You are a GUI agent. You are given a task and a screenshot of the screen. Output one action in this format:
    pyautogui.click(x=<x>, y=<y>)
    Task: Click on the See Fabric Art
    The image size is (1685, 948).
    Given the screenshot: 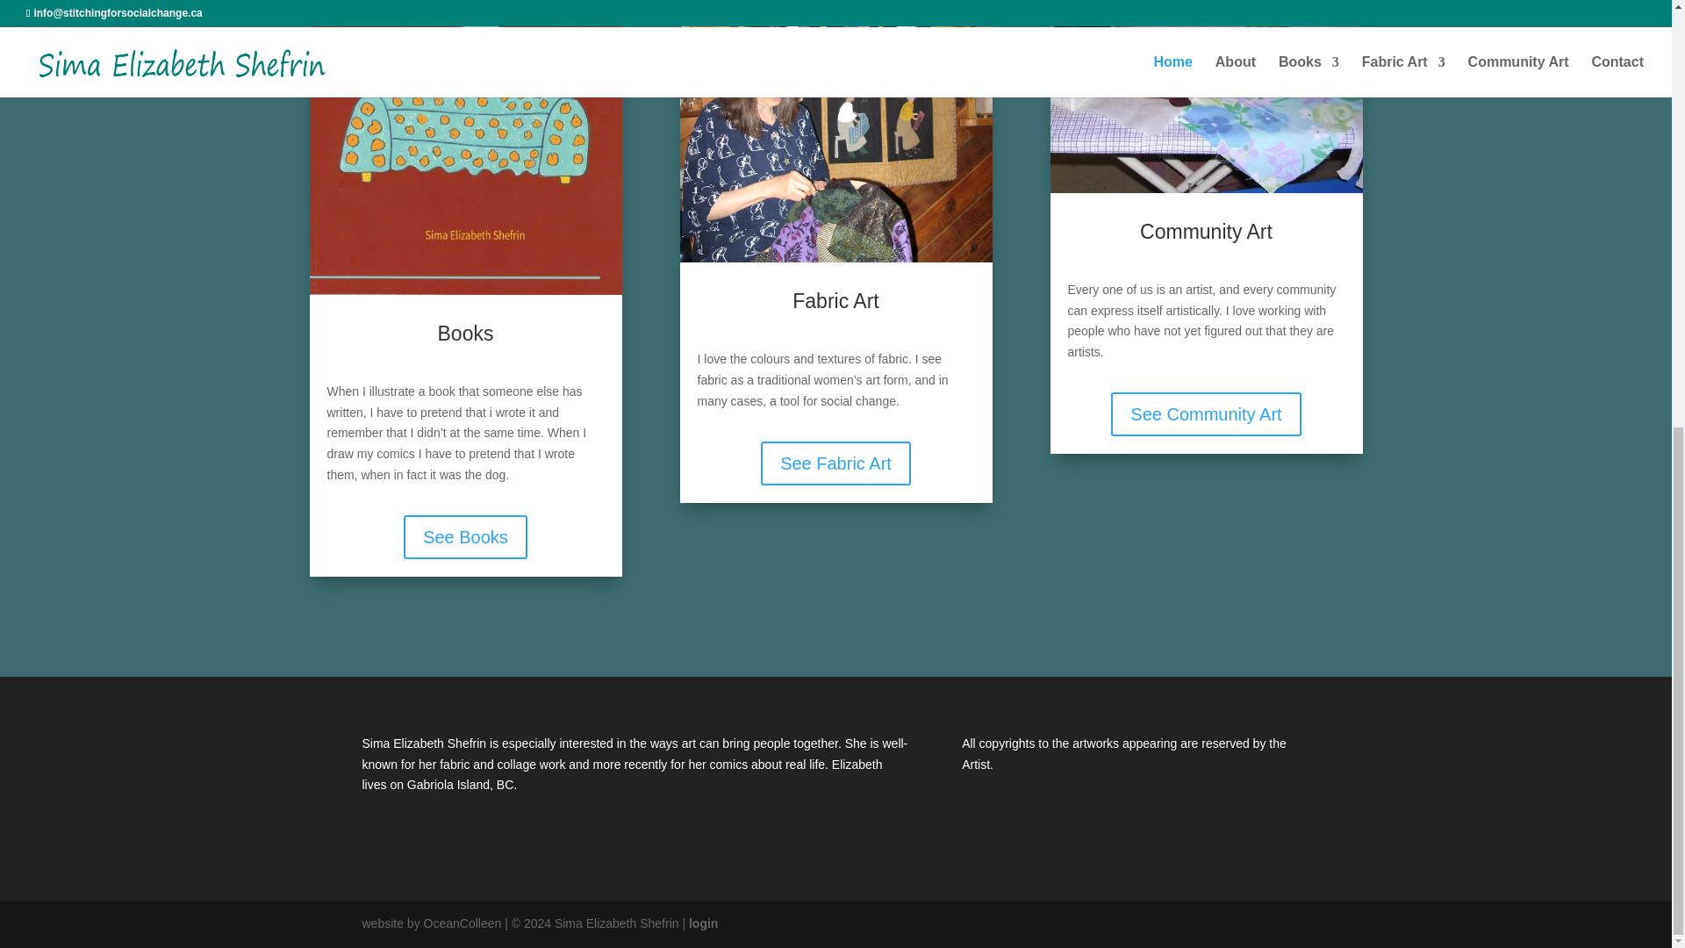 What is the action you would take?
    pyautogui.click(x=835, y=463)
    